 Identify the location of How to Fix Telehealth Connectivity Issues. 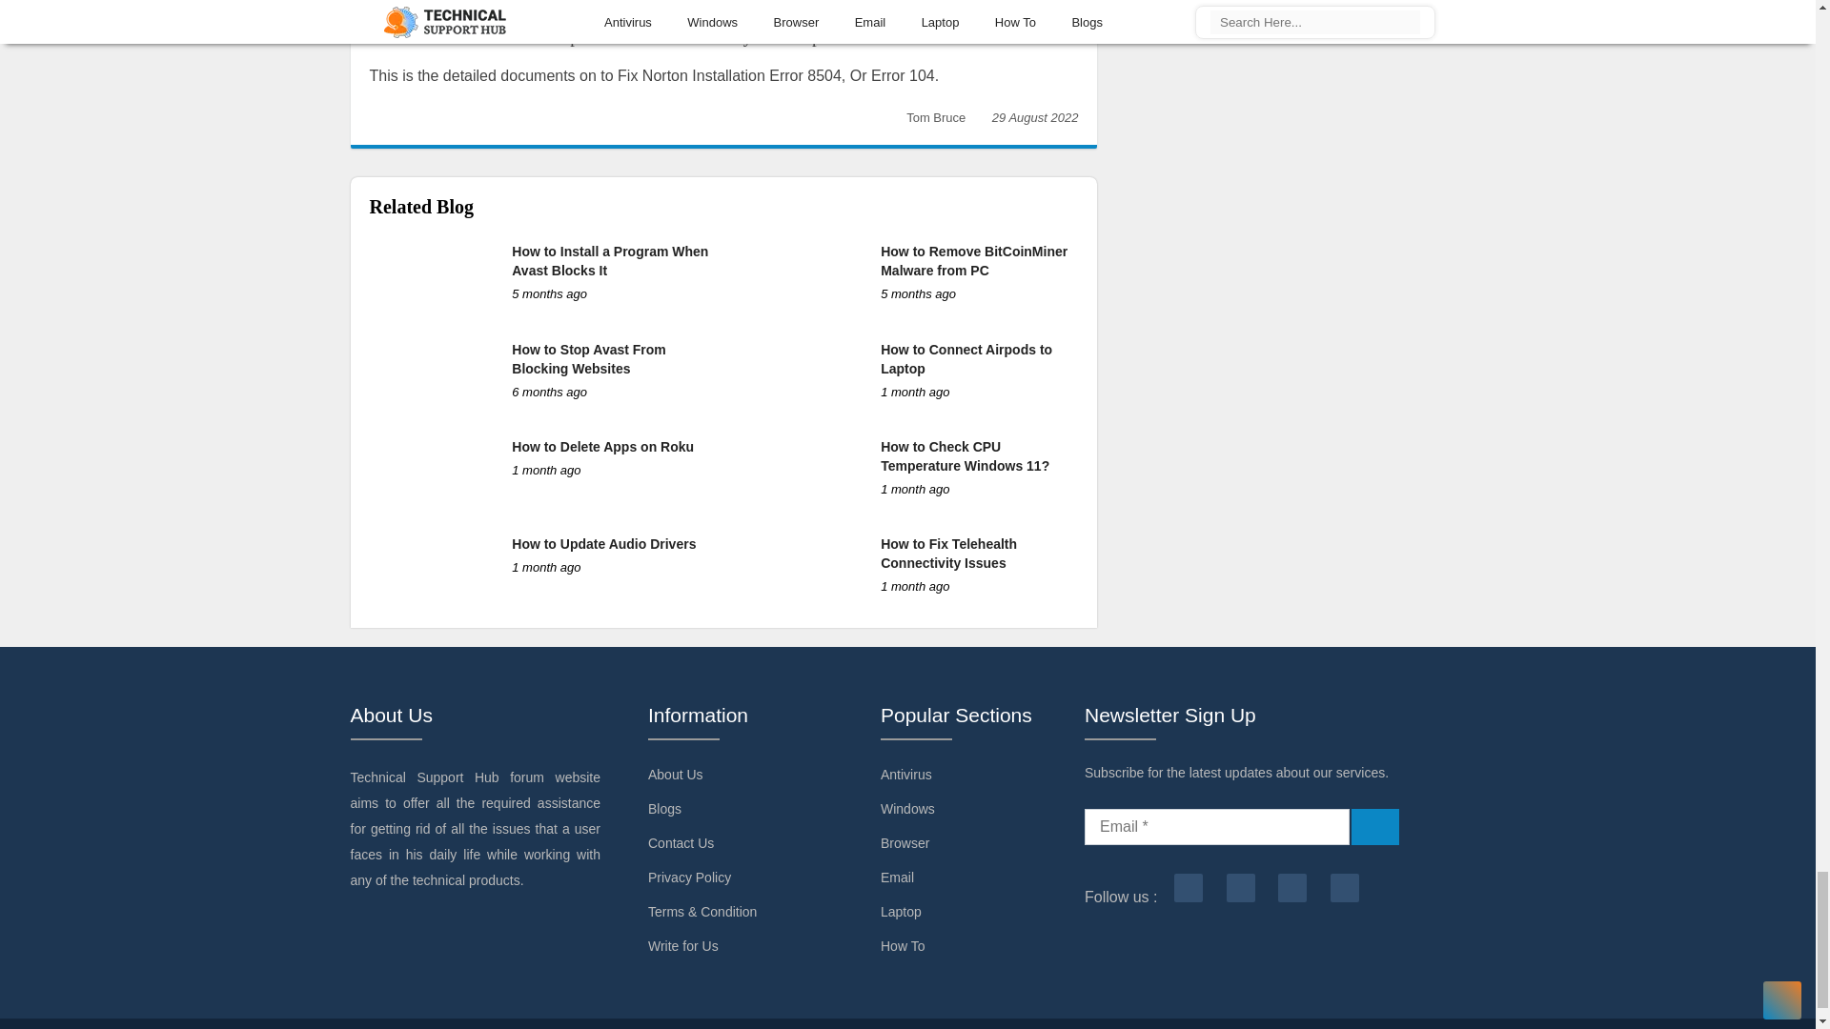
(948, 553).